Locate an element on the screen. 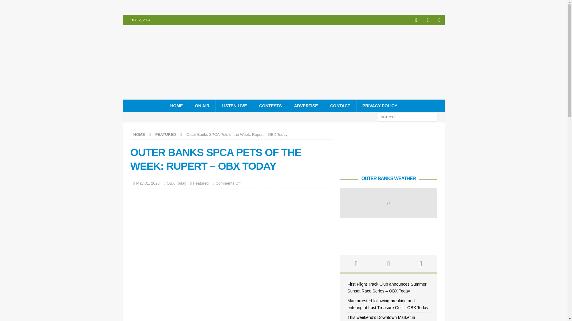  Search is located at coordinates (22, 5).